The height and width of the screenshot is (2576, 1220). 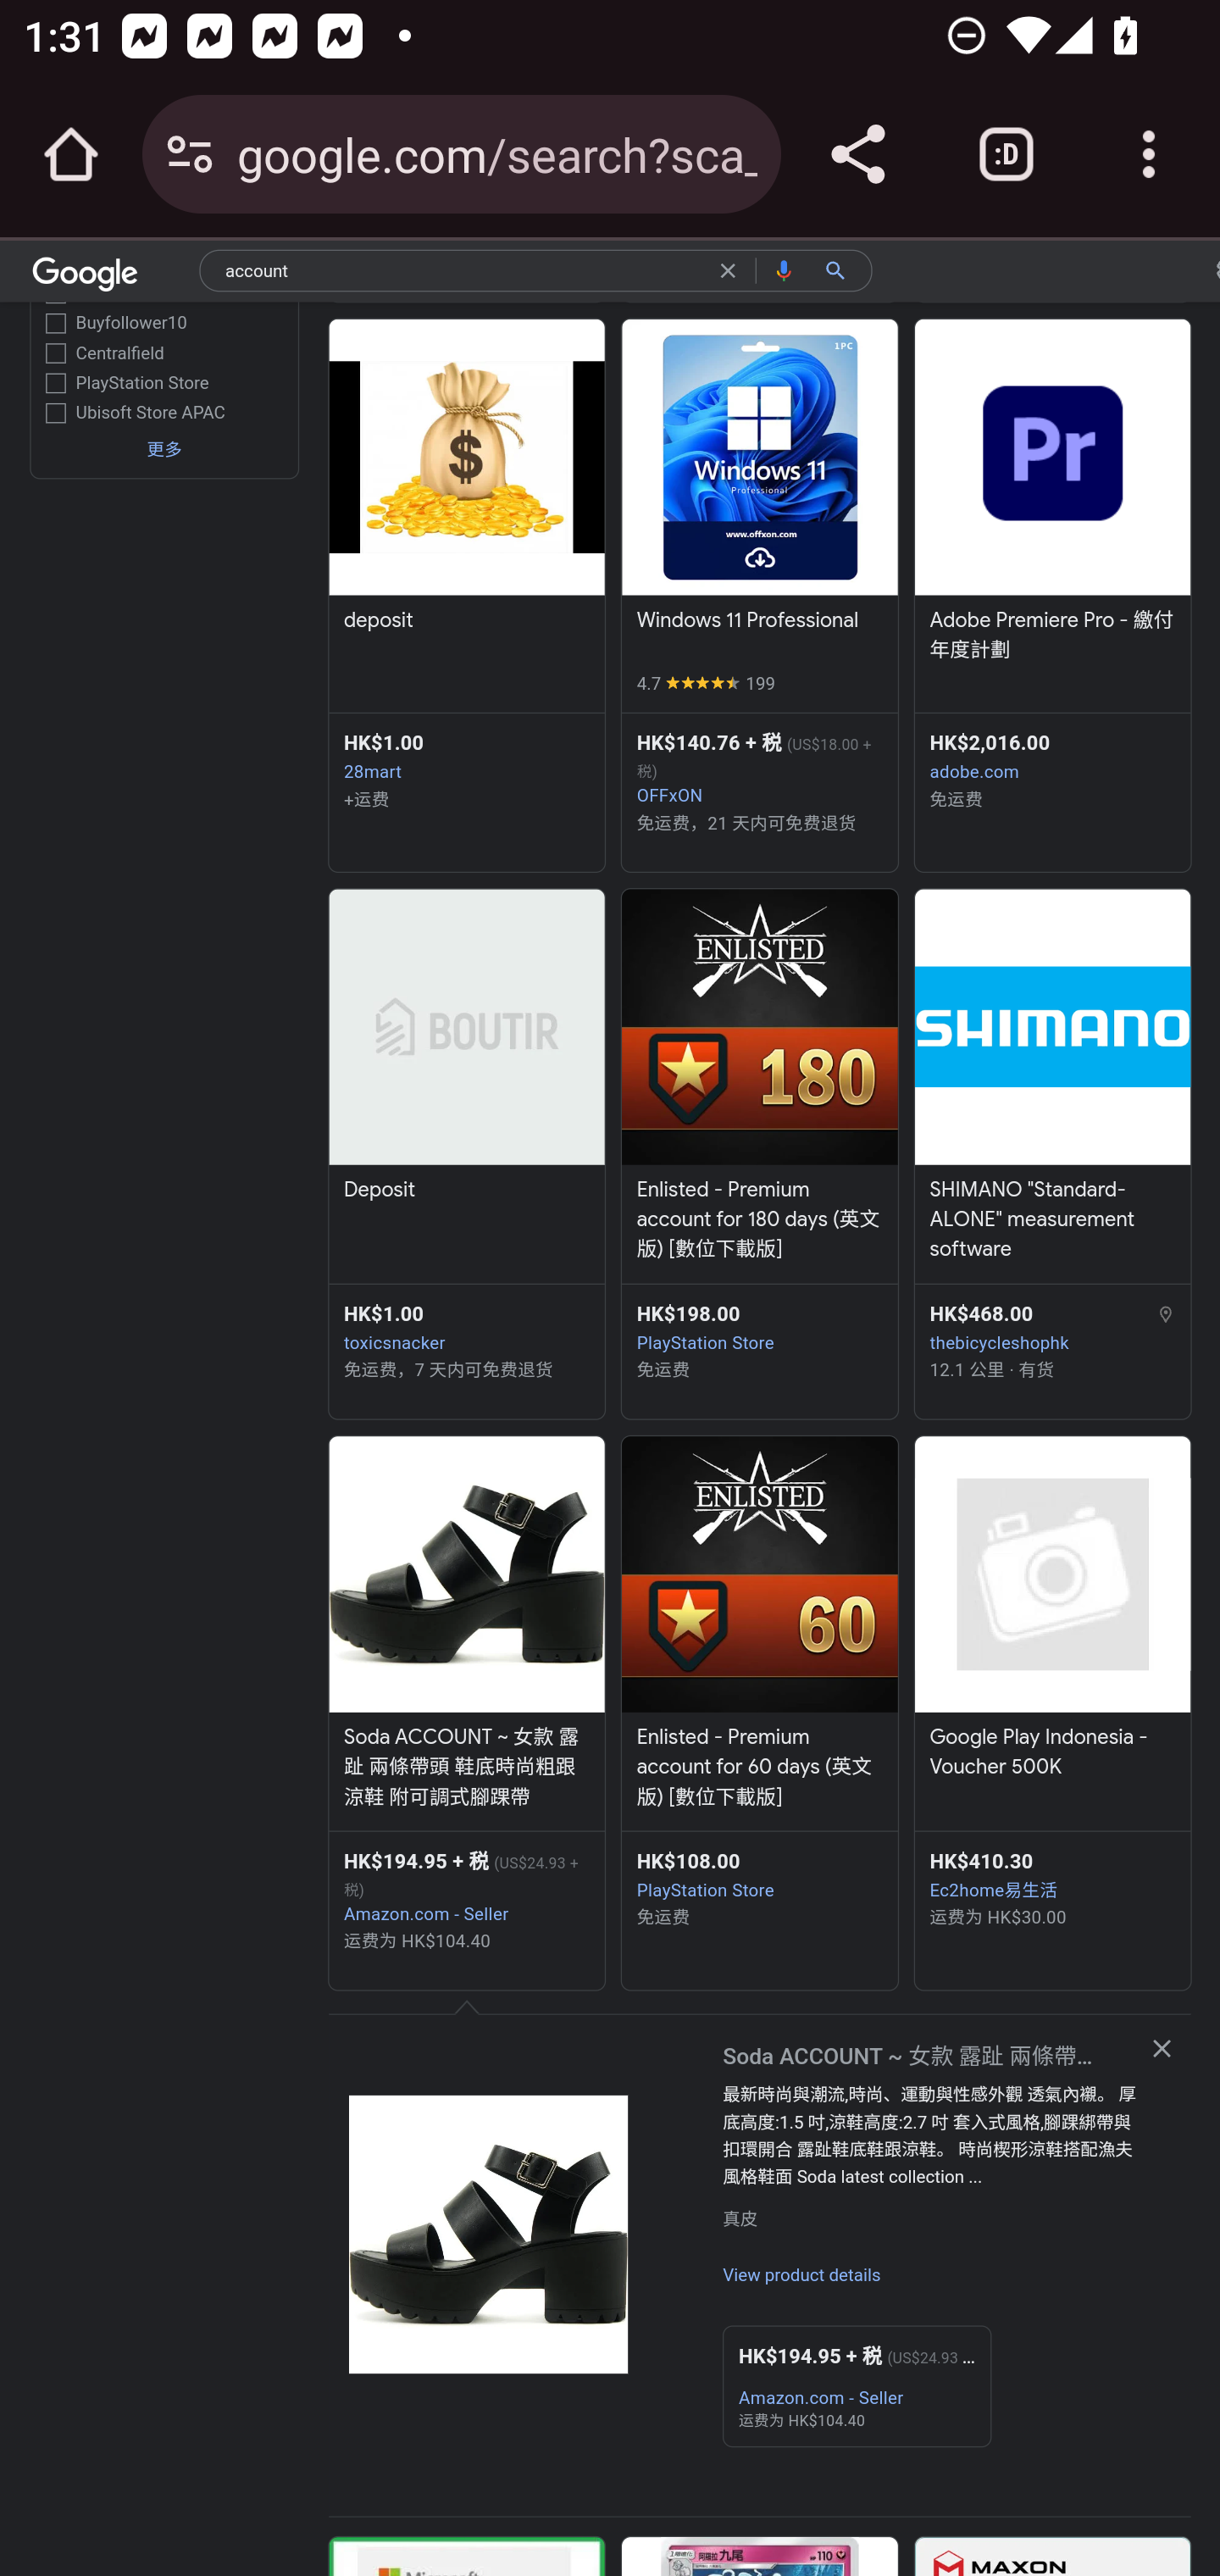 I want to click on HK$1.00. 28mart HK$1.00. 28mart, so click(x=466, y=758).